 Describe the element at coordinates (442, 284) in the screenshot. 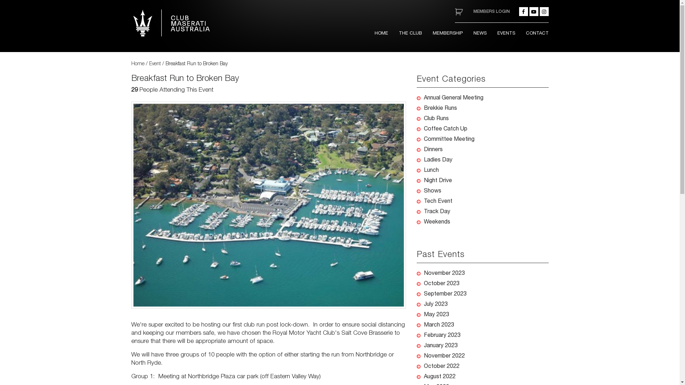

I see `October 2023` at that location.